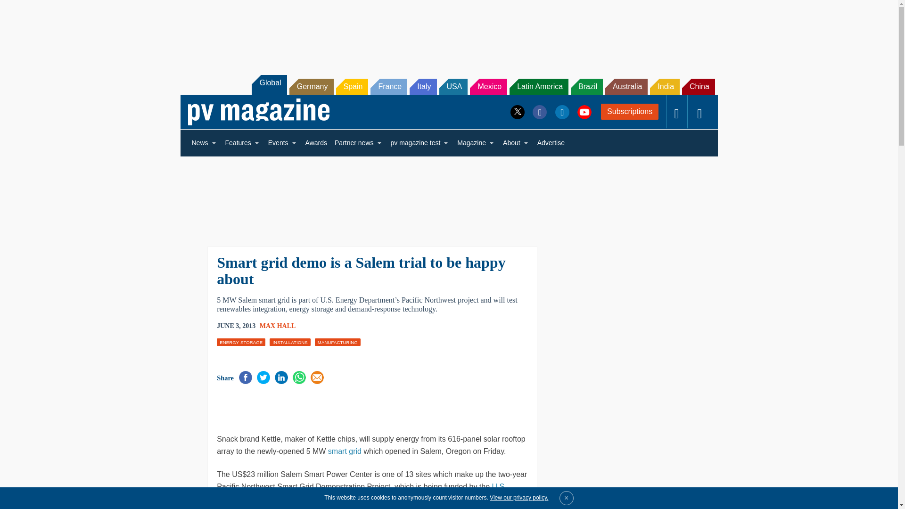 This screenshot has width=905, height=509. What do you see at coordinates (327, 407) in the screenshot?
I see `3rd party ad content` at bounding box center [327, 407].